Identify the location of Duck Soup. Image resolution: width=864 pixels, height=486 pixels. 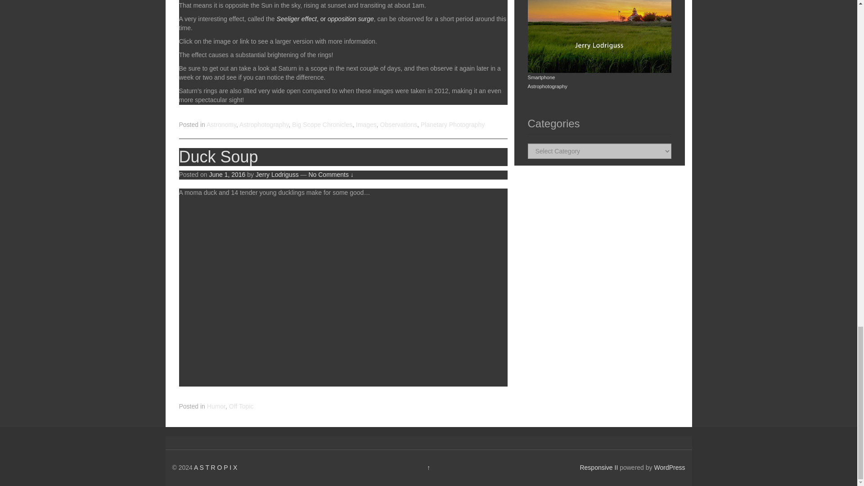
(219, 157).